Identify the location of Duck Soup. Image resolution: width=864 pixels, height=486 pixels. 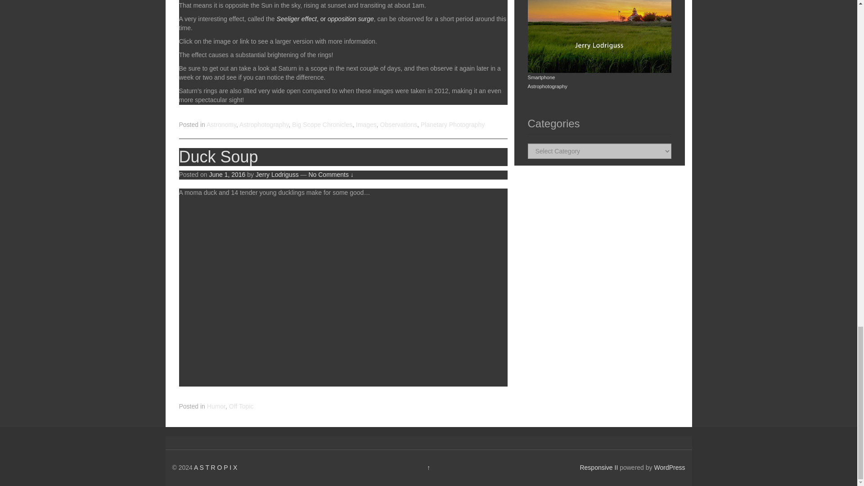
(219, 157).